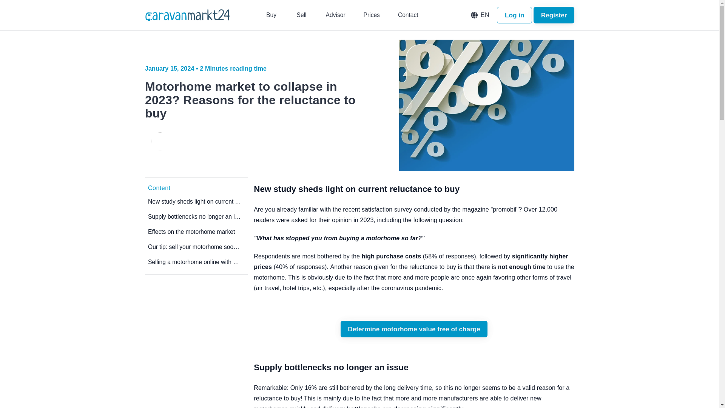  What do you see at coordinates (414, 329) in the screenshot?
I see `Determine motorhome value free of charge` at bounding box center [414, 329].